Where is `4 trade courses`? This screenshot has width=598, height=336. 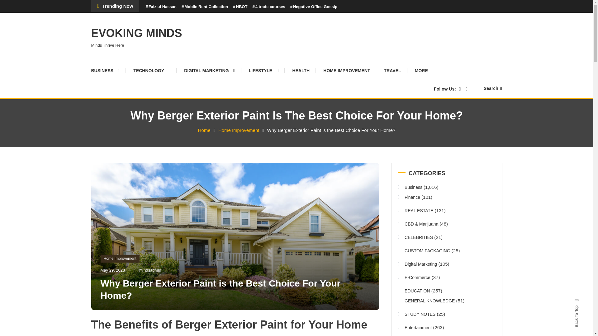 4 trade courses is located at coordinates (268, 7).